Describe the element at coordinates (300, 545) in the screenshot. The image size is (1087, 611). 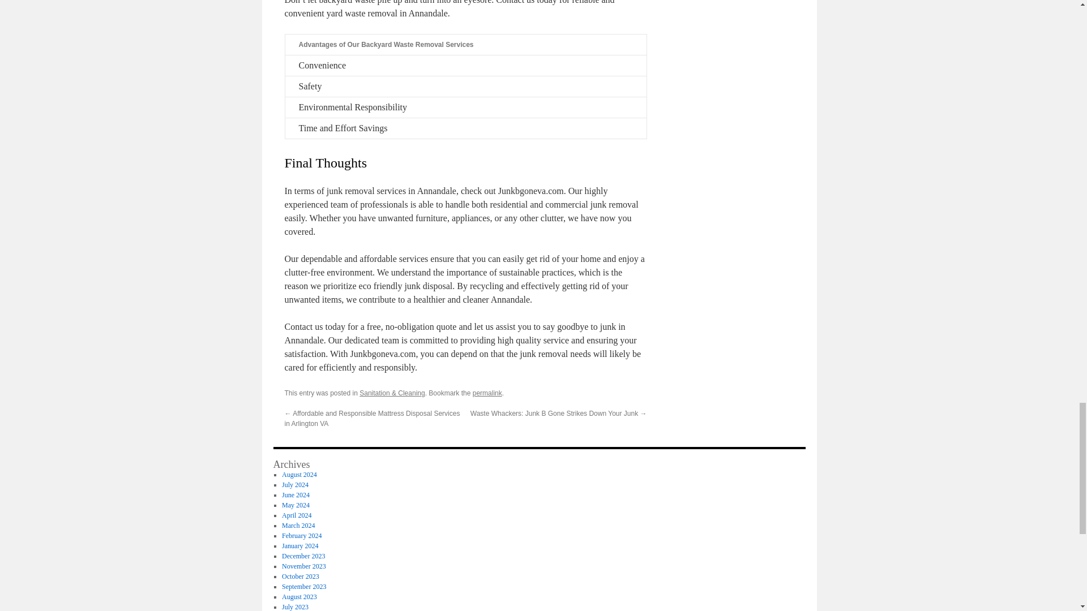
I see `January 2024` at that location.